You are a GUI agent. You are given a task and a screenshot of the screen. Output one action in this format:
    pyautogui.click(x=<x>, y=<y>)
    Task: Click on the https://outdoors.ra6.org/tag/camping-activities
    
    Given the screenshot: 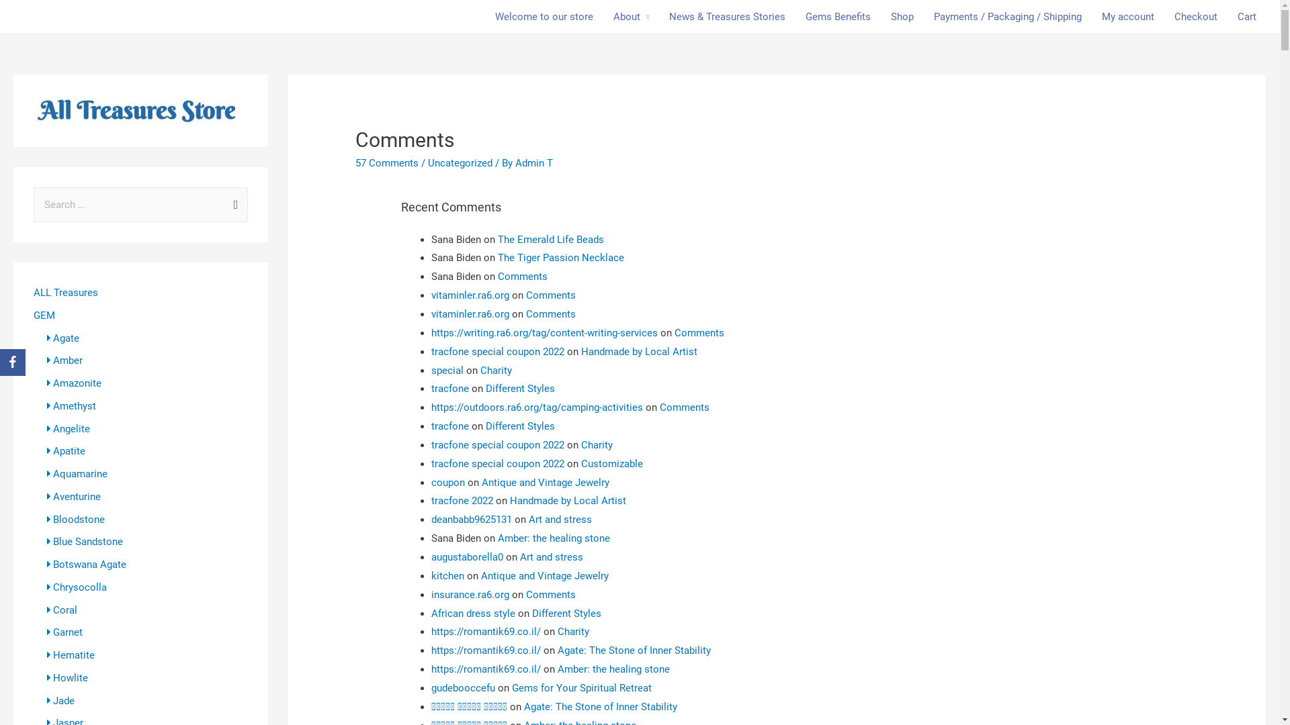 What is the action you would take?
    pyautogui.click(x=537, y=407)
    